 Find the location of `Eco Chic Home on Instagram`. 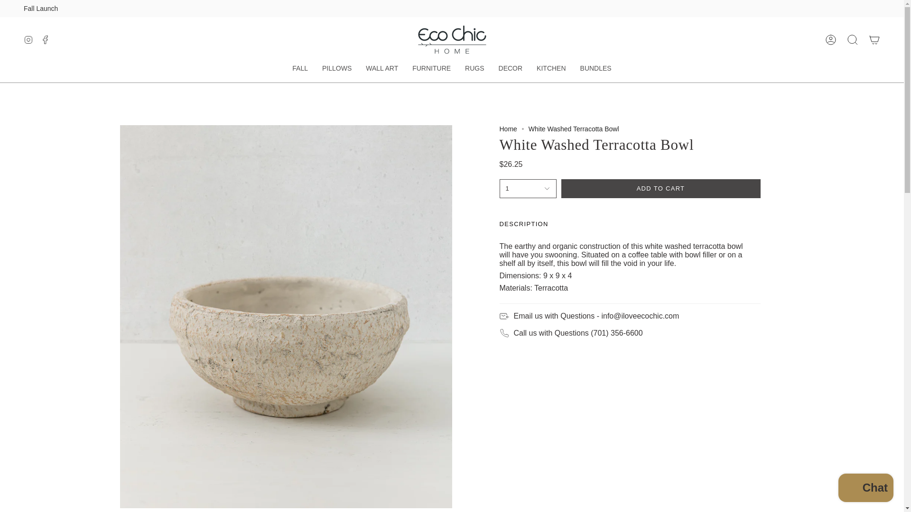

Eco Chic Home on Instagram is located at coordinates (28, 39).